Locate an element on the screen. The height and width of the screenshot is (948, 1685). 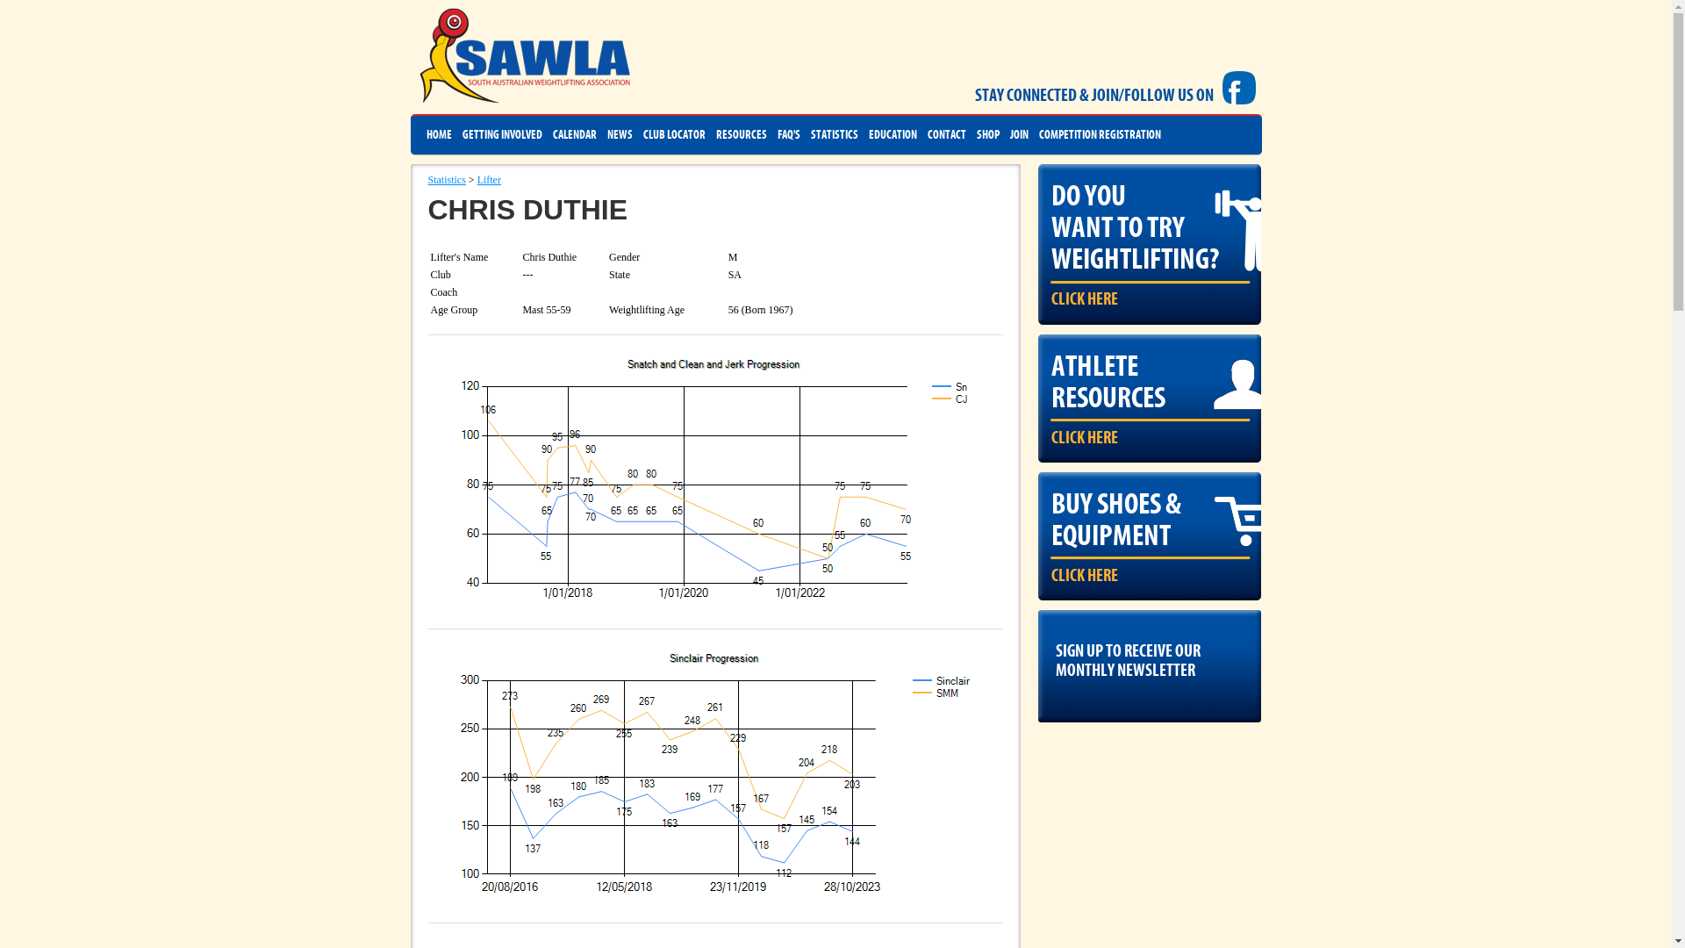
FAQ'S is located at coordinates (789, 135).